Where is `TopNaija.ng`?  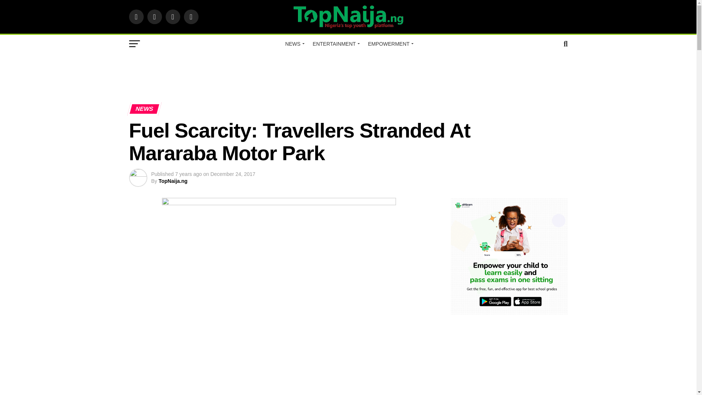 TopNaija.ng is located at coordinates (173, 181).